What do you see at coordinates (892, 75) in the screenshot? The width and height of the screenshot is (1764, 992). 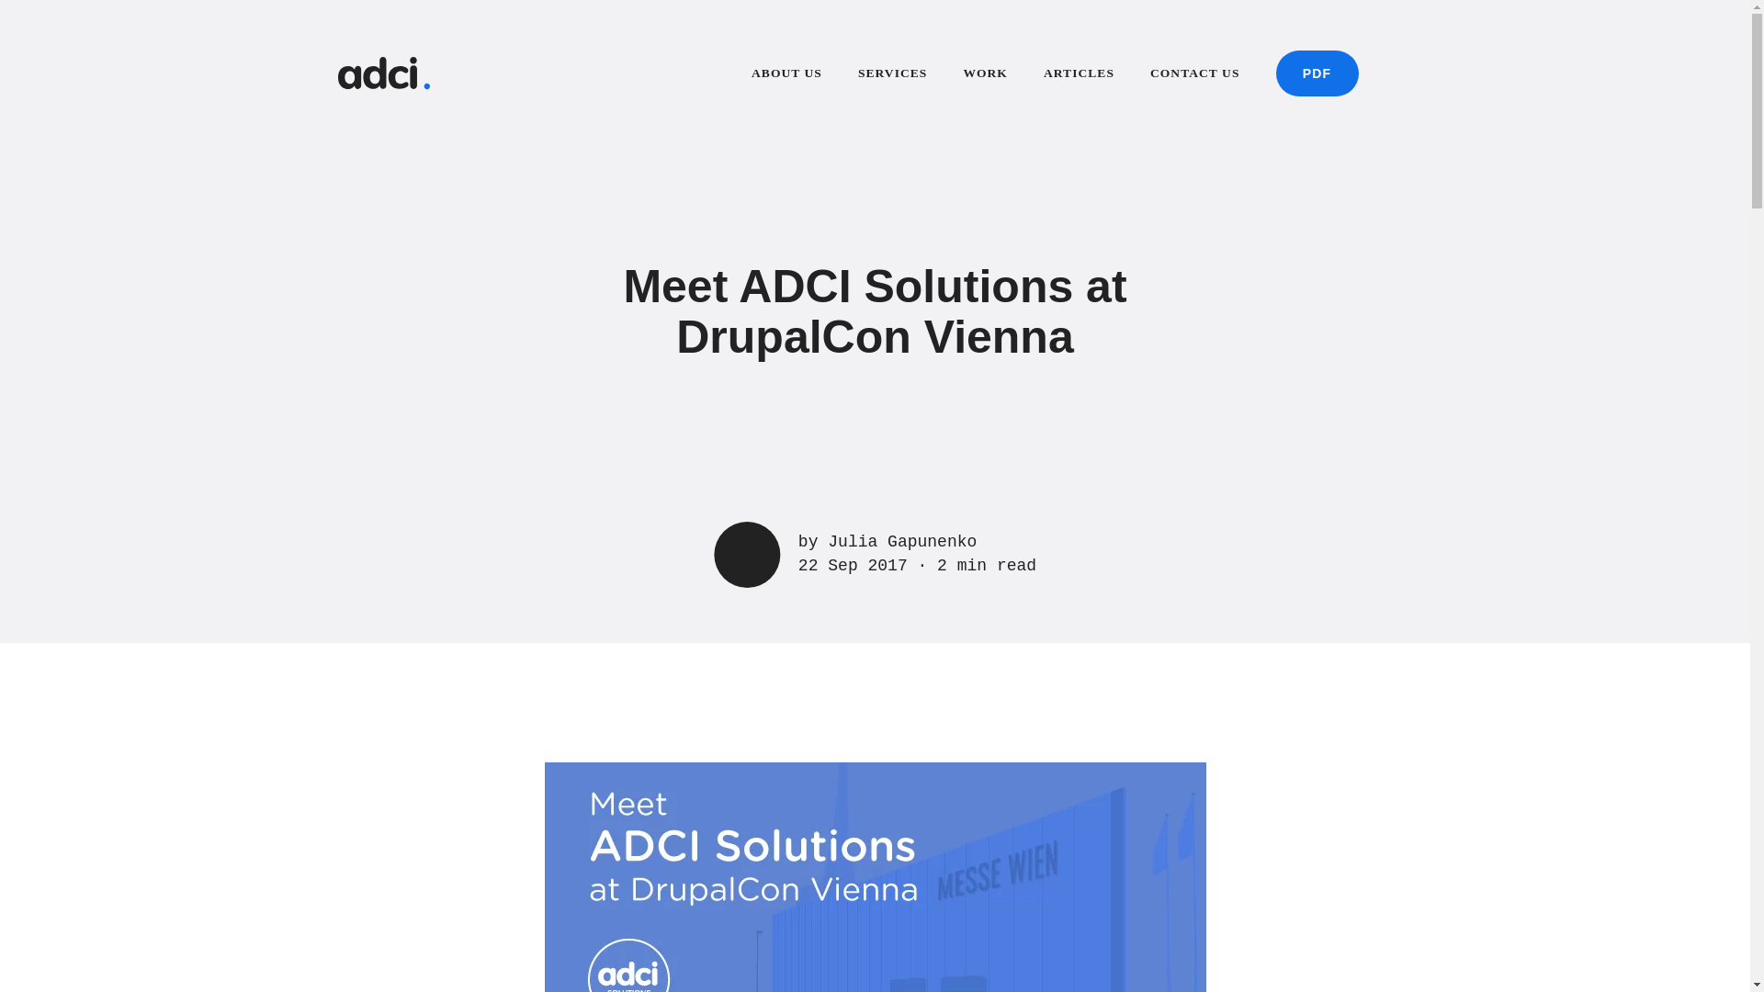 I see `SERVICES` at bounding box center [892, 75].